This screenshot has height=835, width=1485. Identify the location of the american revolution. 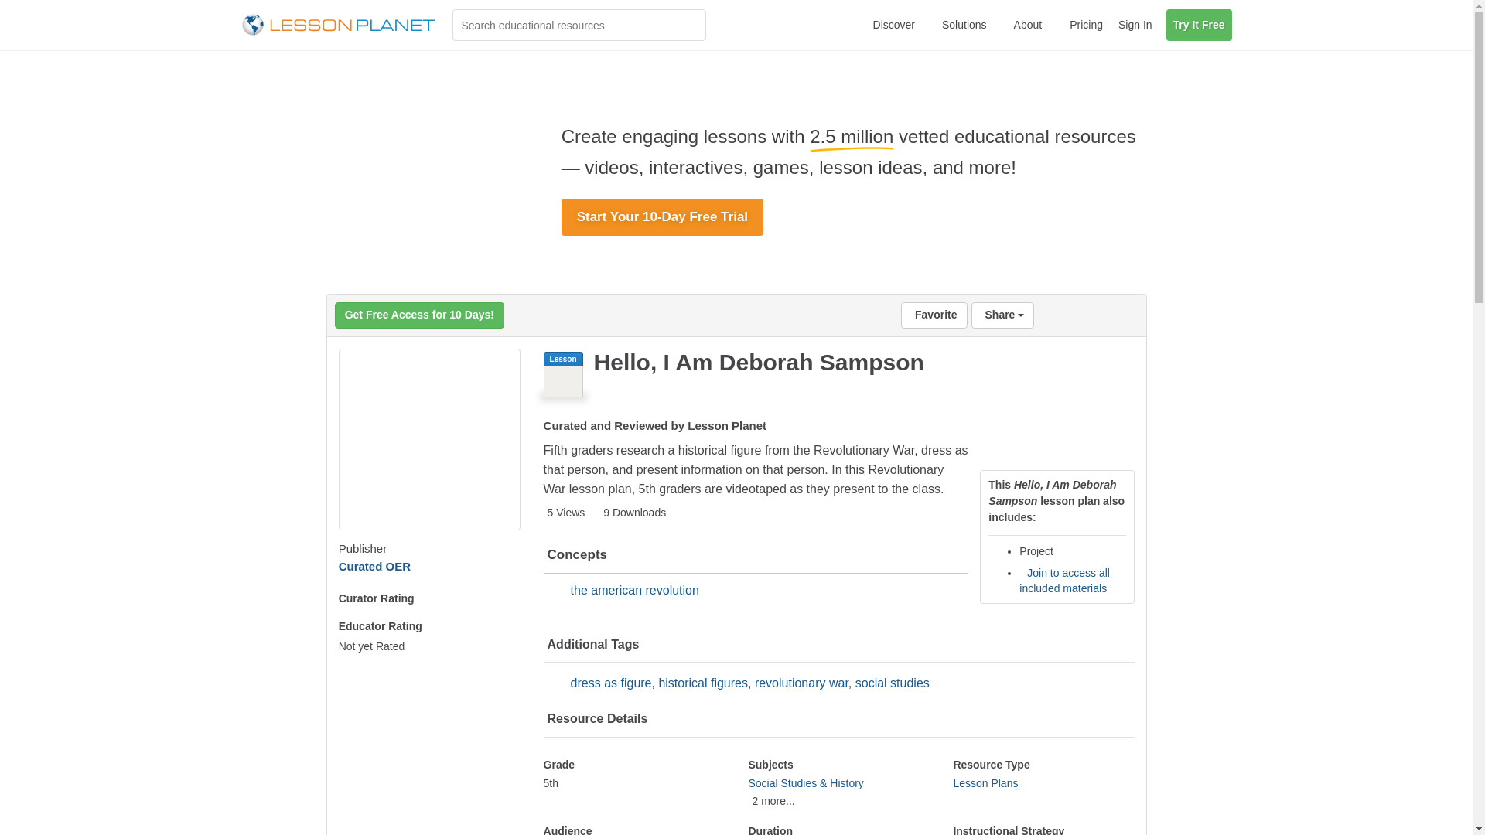
(634, 590).